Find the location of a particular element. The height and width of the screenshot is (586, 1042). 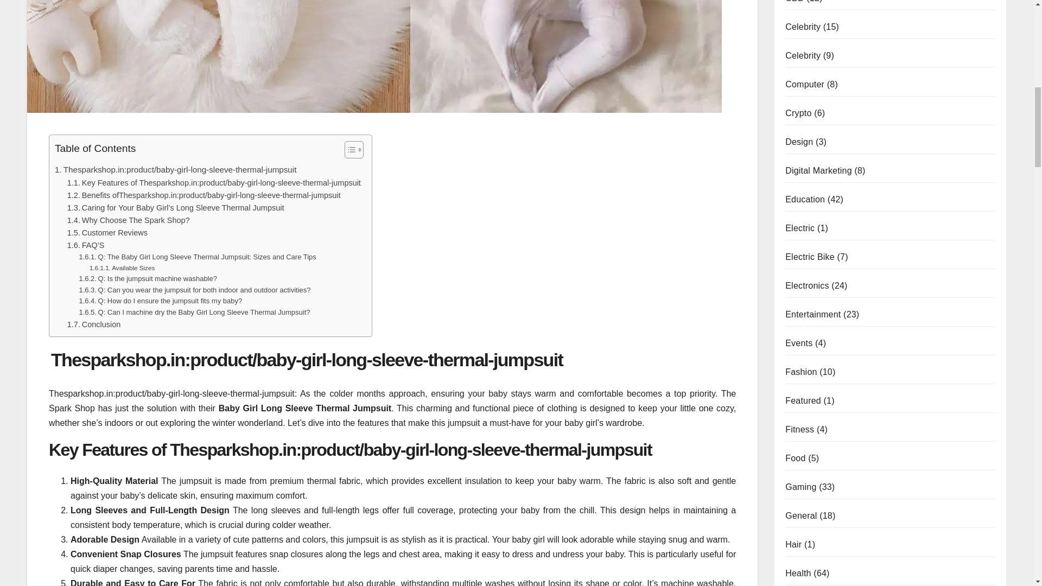

Why Choose The Spark Shop? is located at coordinates (128, 220).